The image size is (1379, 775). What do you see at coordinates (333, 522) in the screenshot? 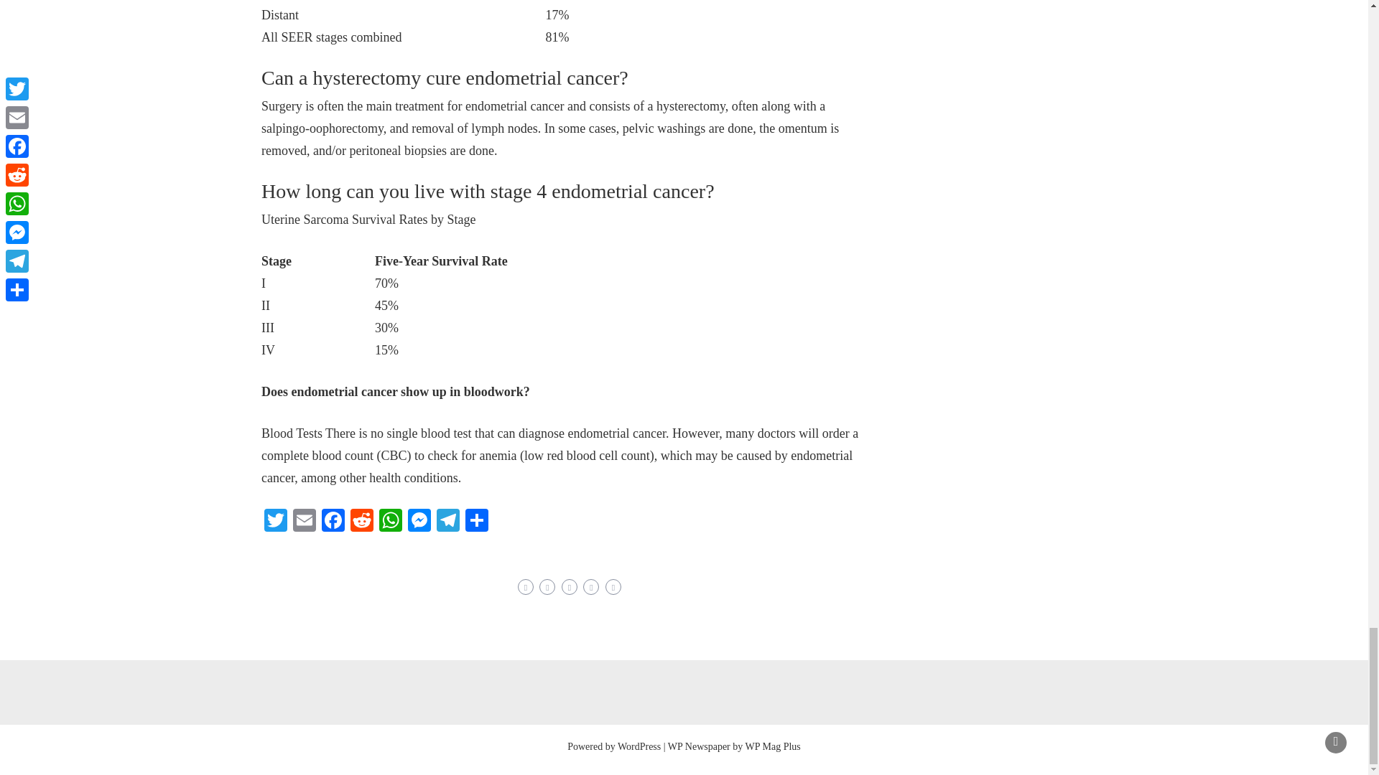
I see `Facebook` at bounding box center [333, 522].